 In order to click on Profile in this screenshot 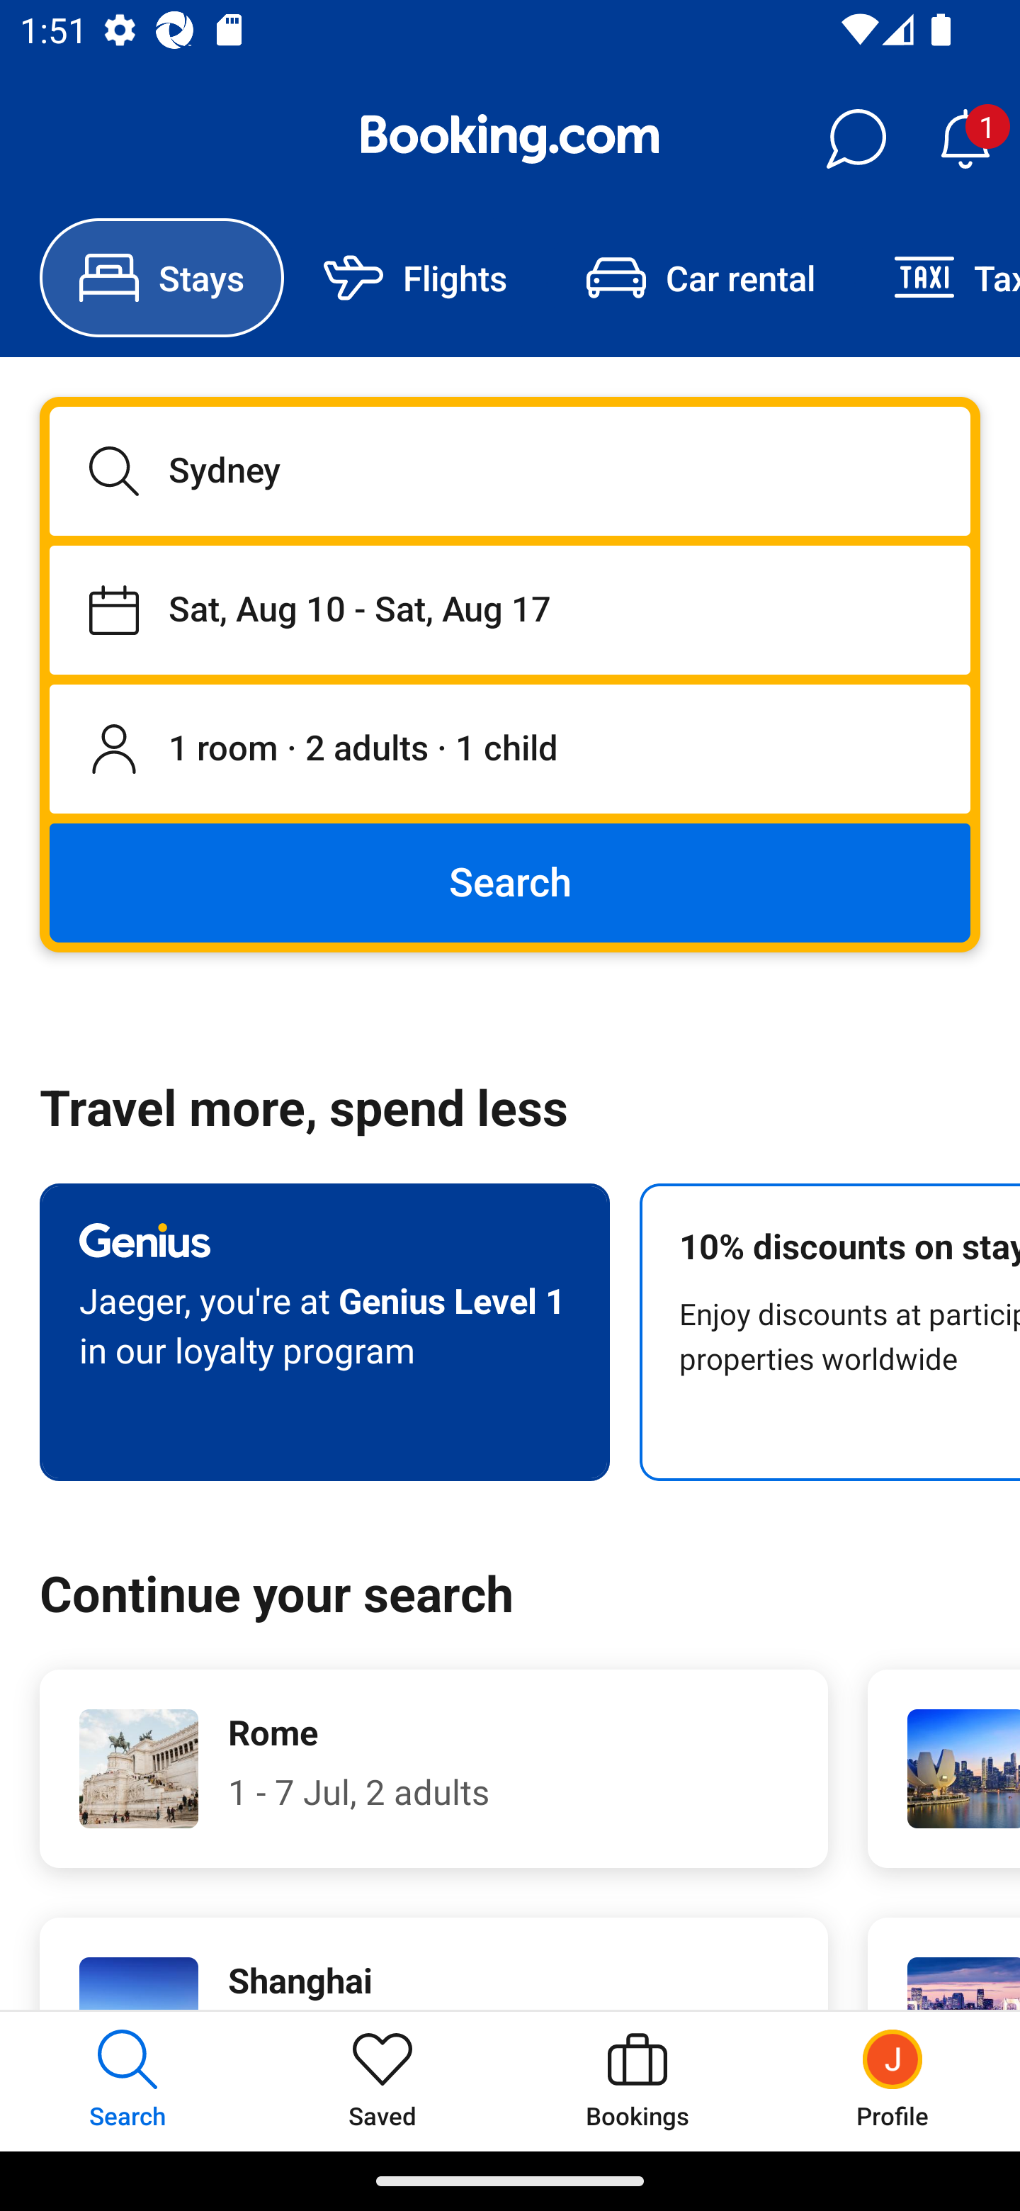, I will do `click(892, 2081)`.